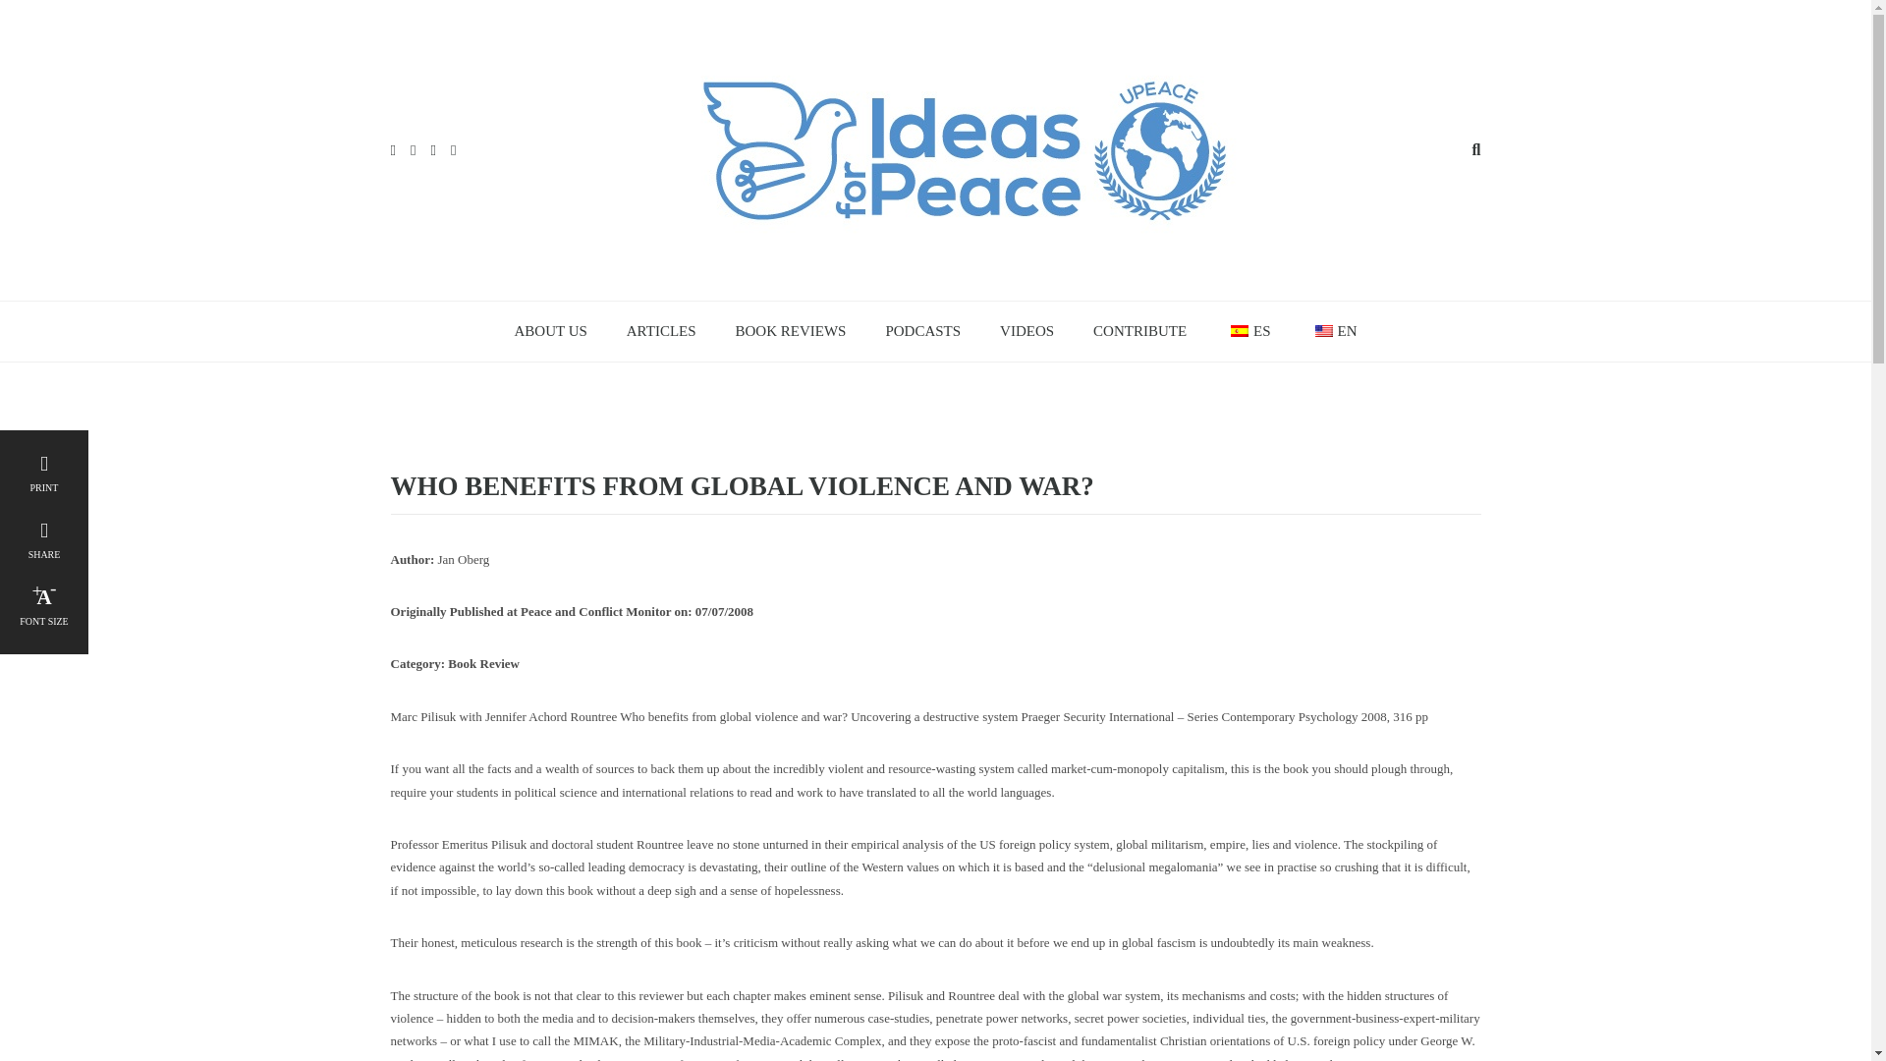 This screenshot has height=1061, width=1886. I want to click on ARTICLES, so click(662, 331).